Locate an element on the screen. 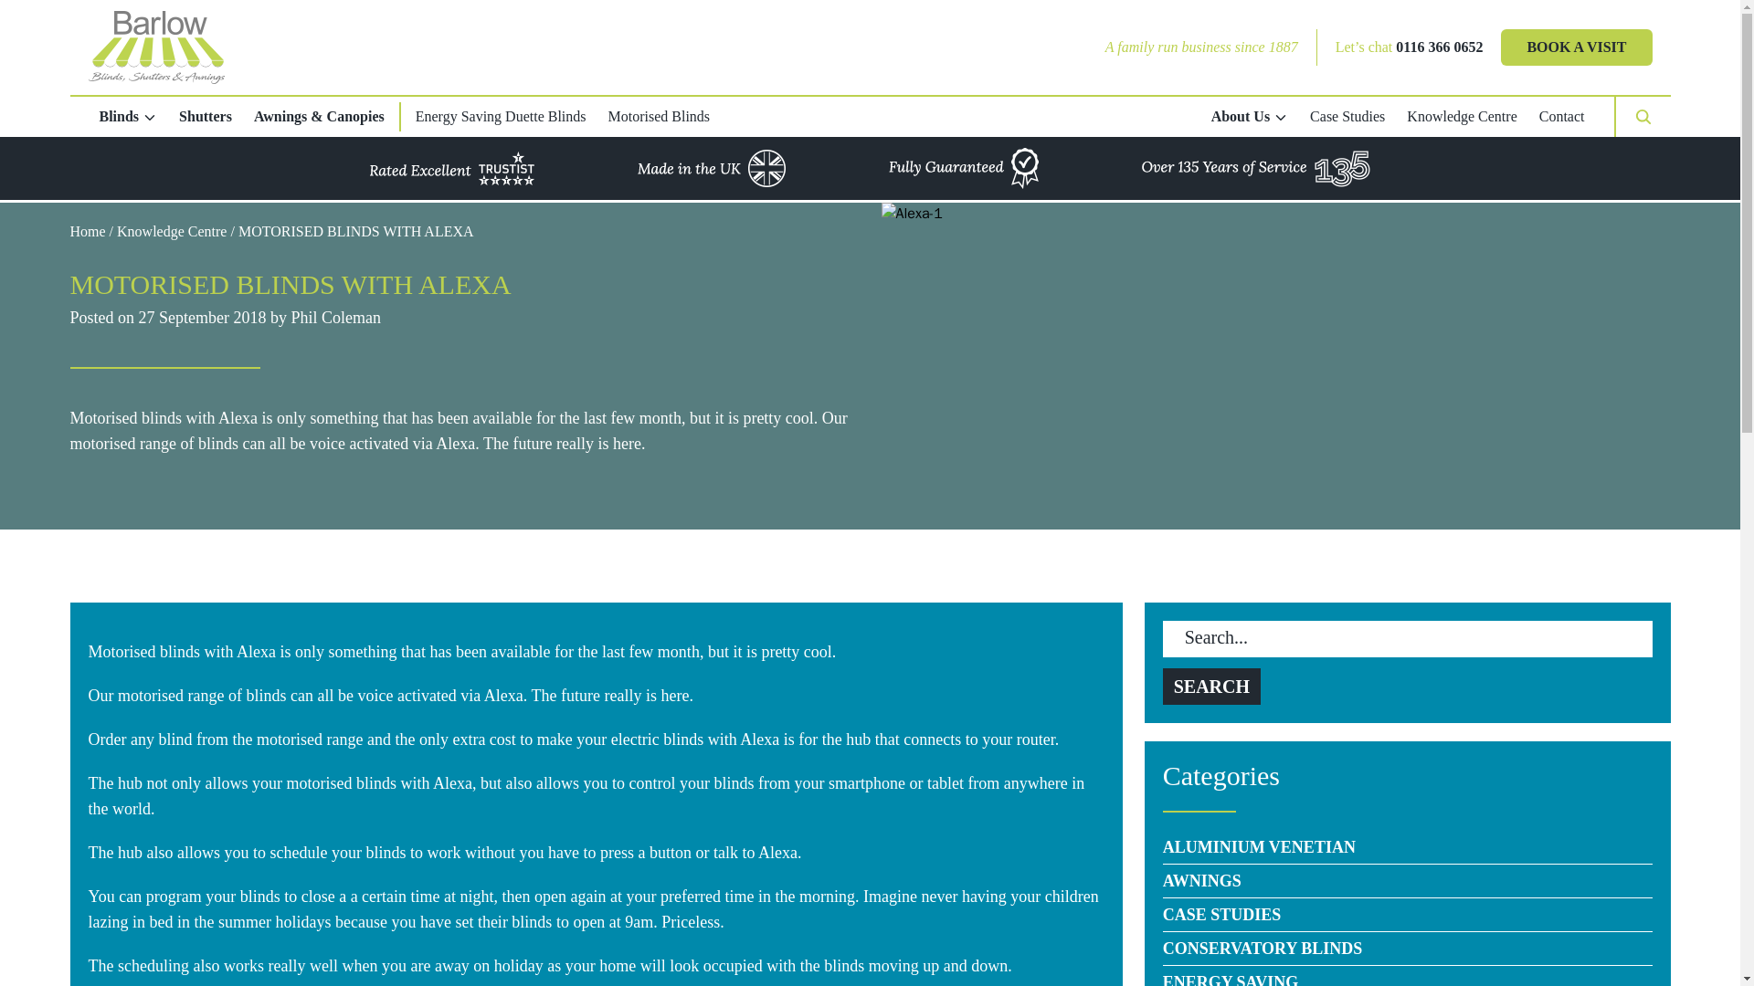 The height and width of the screenshot is (986, 1754). 0116 366 0652 is located at coordinates (1439, 47).